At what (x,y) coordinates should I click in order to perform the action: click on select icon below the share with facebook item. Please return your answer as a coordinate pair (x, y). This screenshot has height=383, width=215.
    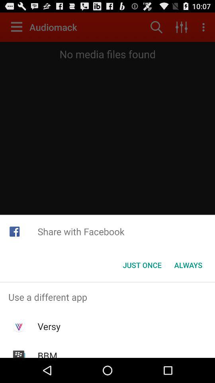
    Looking at the image, I should click on (188, 265).